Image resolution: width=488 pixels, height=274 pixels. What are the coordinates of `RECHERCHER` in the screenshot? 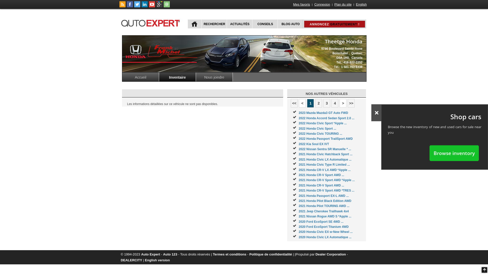 It's located at (214, 24).